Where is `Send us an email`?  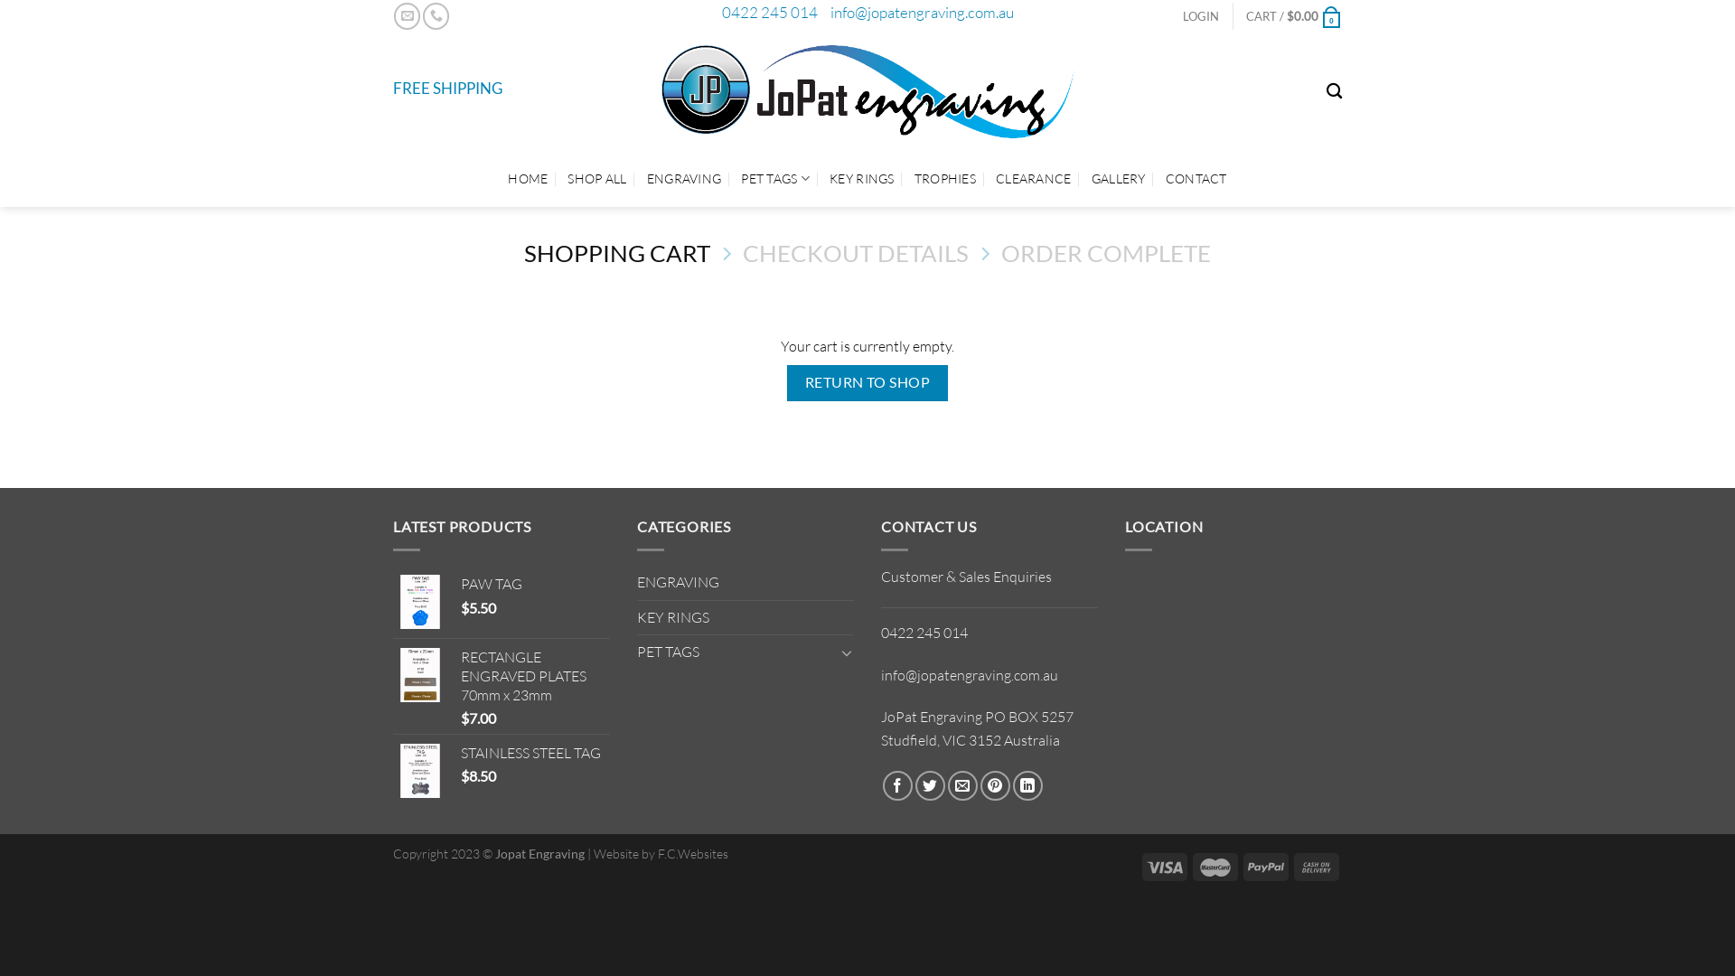 Send us an email is located at coordinates (407, 16).